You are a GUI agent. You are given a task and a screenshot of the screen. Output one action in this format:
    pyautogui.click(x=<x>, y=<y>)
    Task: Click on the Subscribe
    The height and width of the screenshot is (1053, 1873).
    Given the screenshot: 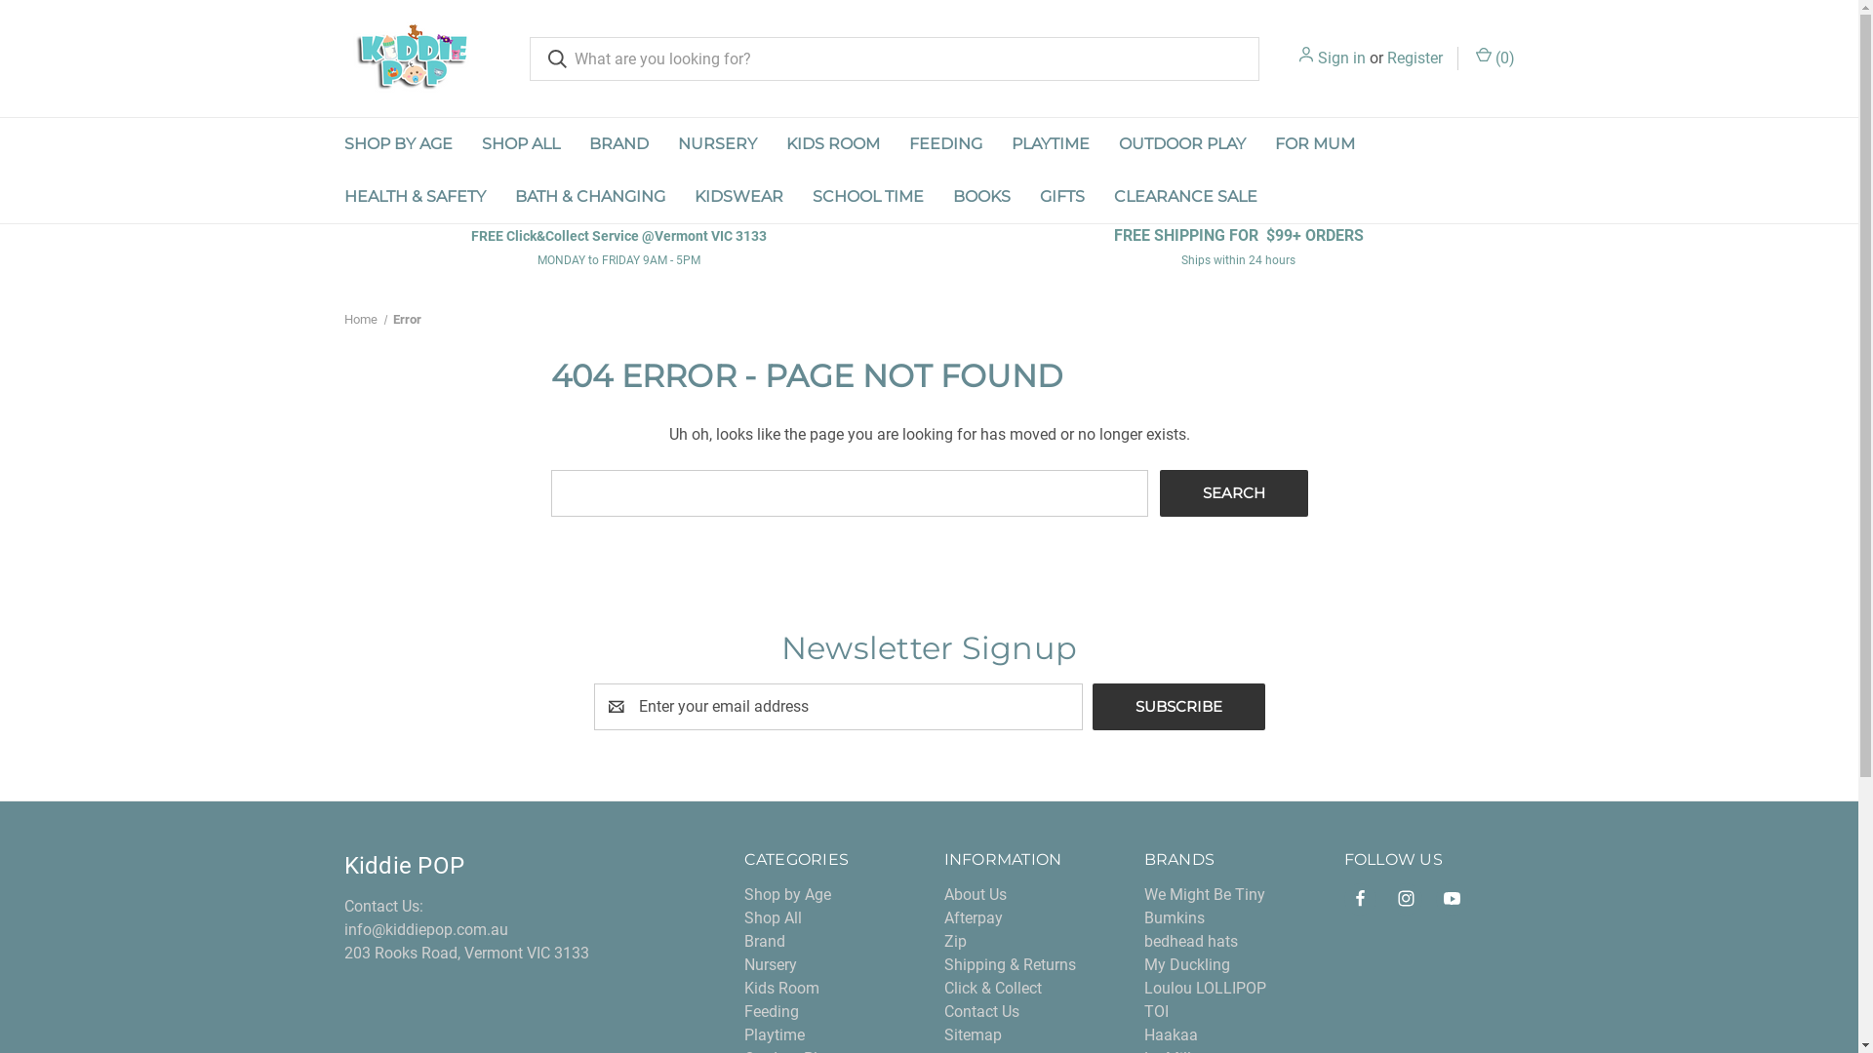 What is the action you would take?
    pyautogui.click(x=1178, y=706)
    